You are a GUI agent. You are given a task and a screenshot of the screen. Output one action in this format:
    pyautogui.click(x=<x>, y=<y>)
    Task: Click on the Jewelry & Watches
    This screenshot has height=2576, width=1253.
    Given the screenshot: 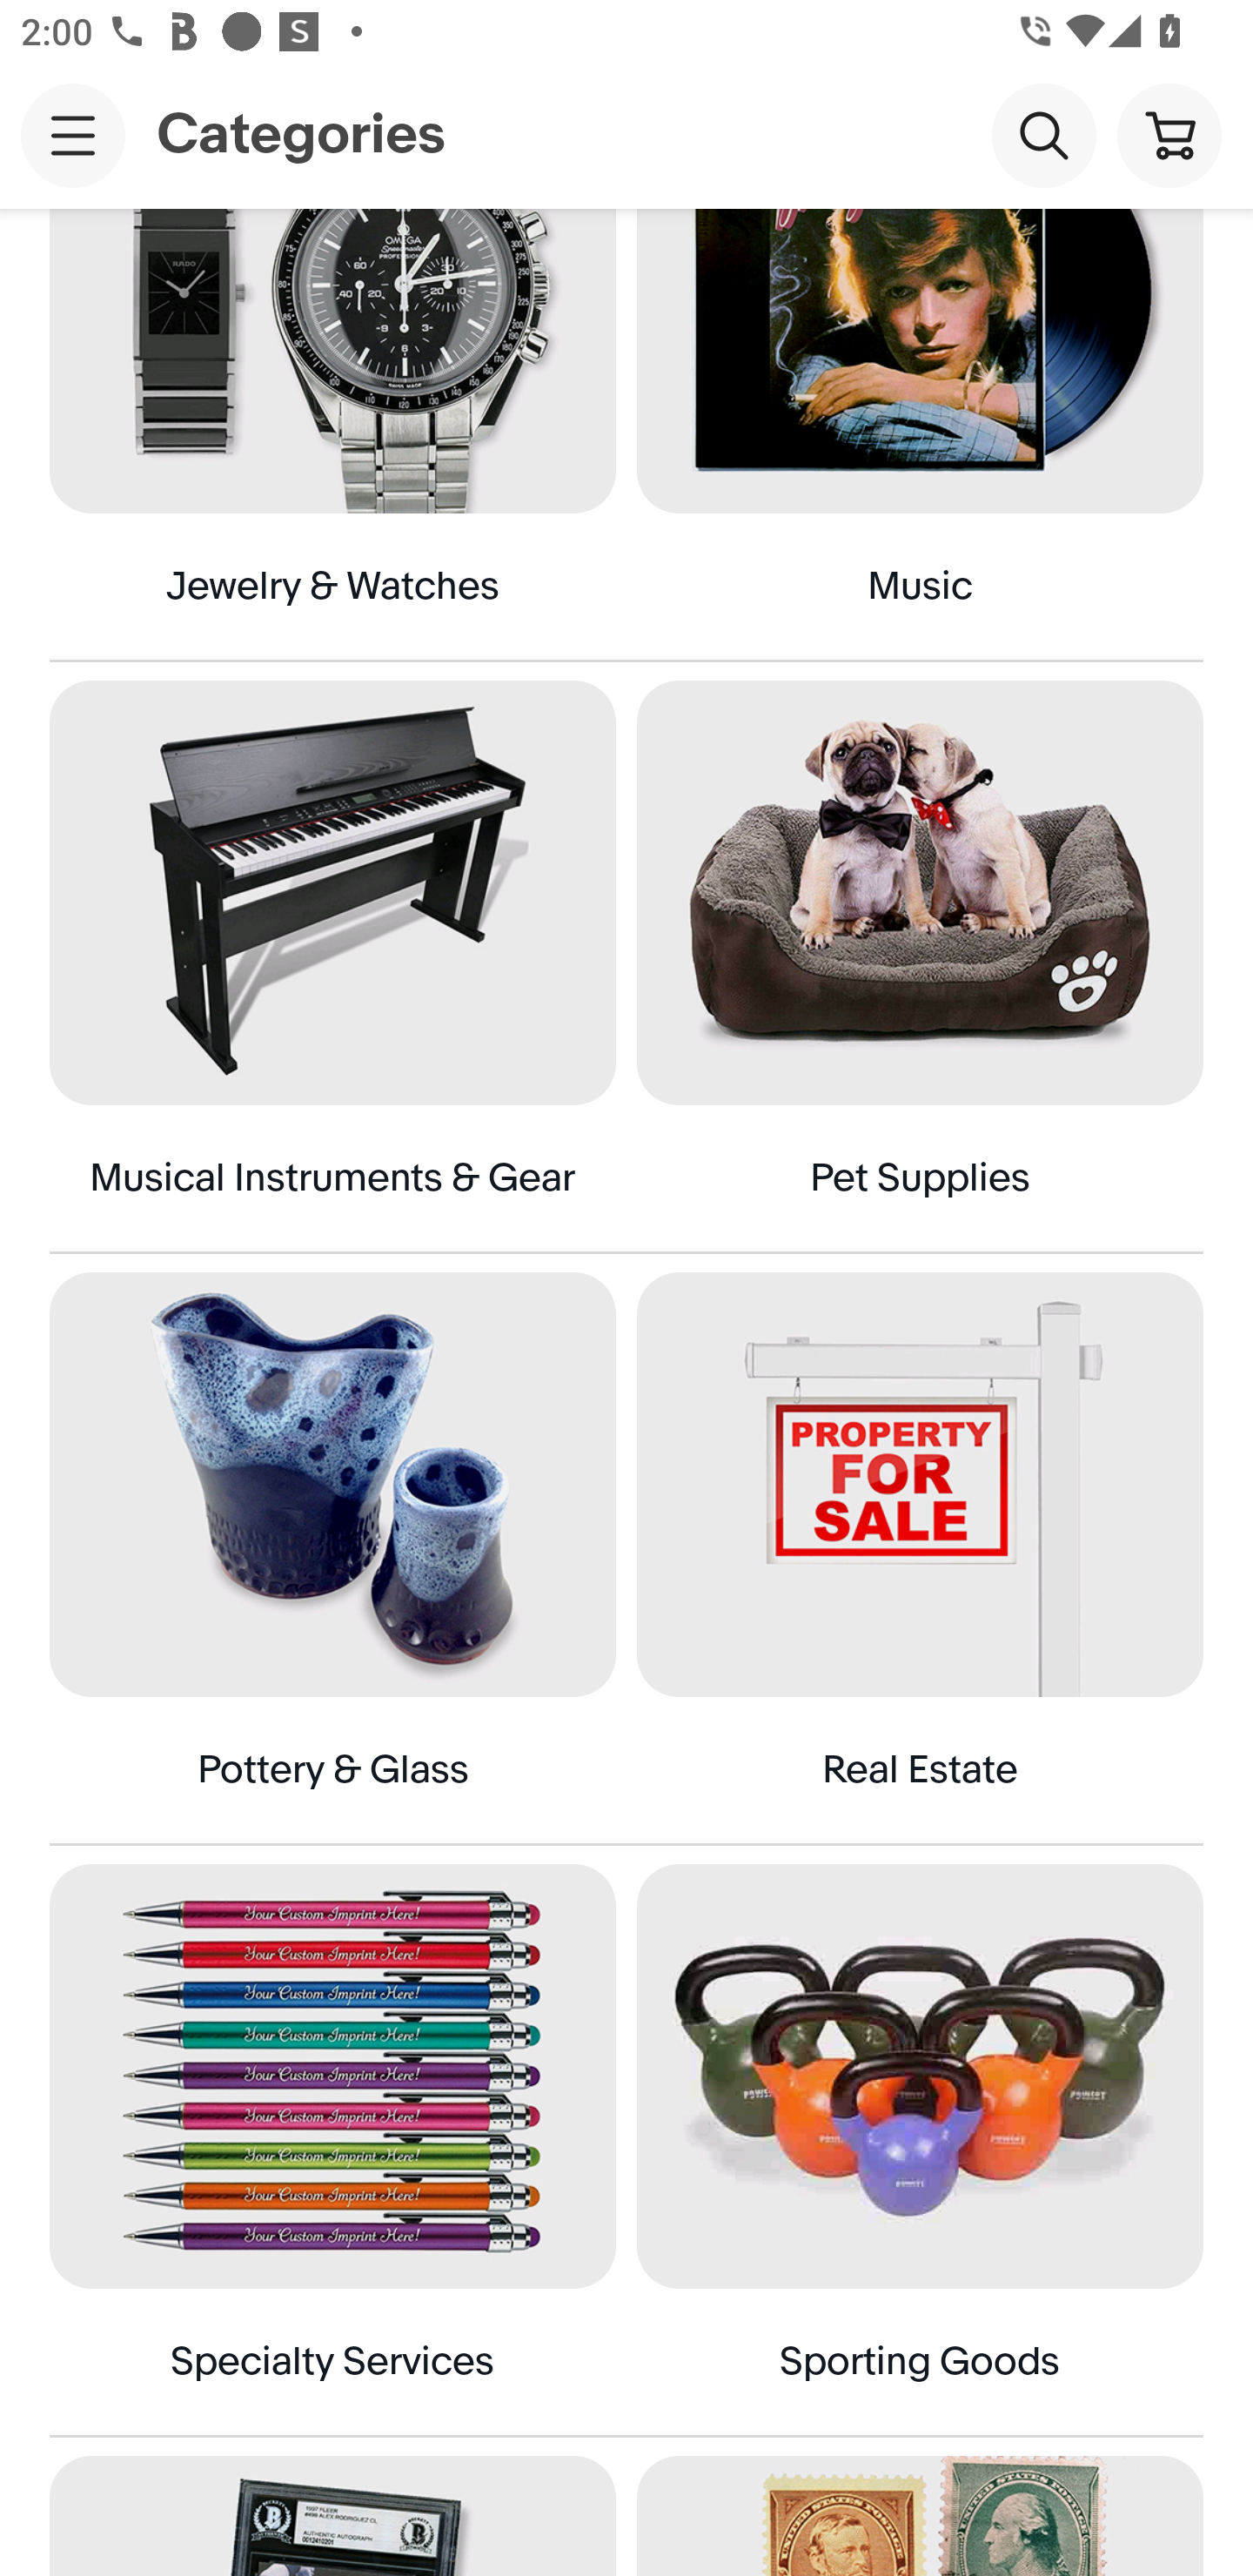 What is the action you would take?
    pyautogui.click(x=332, y=433)
    